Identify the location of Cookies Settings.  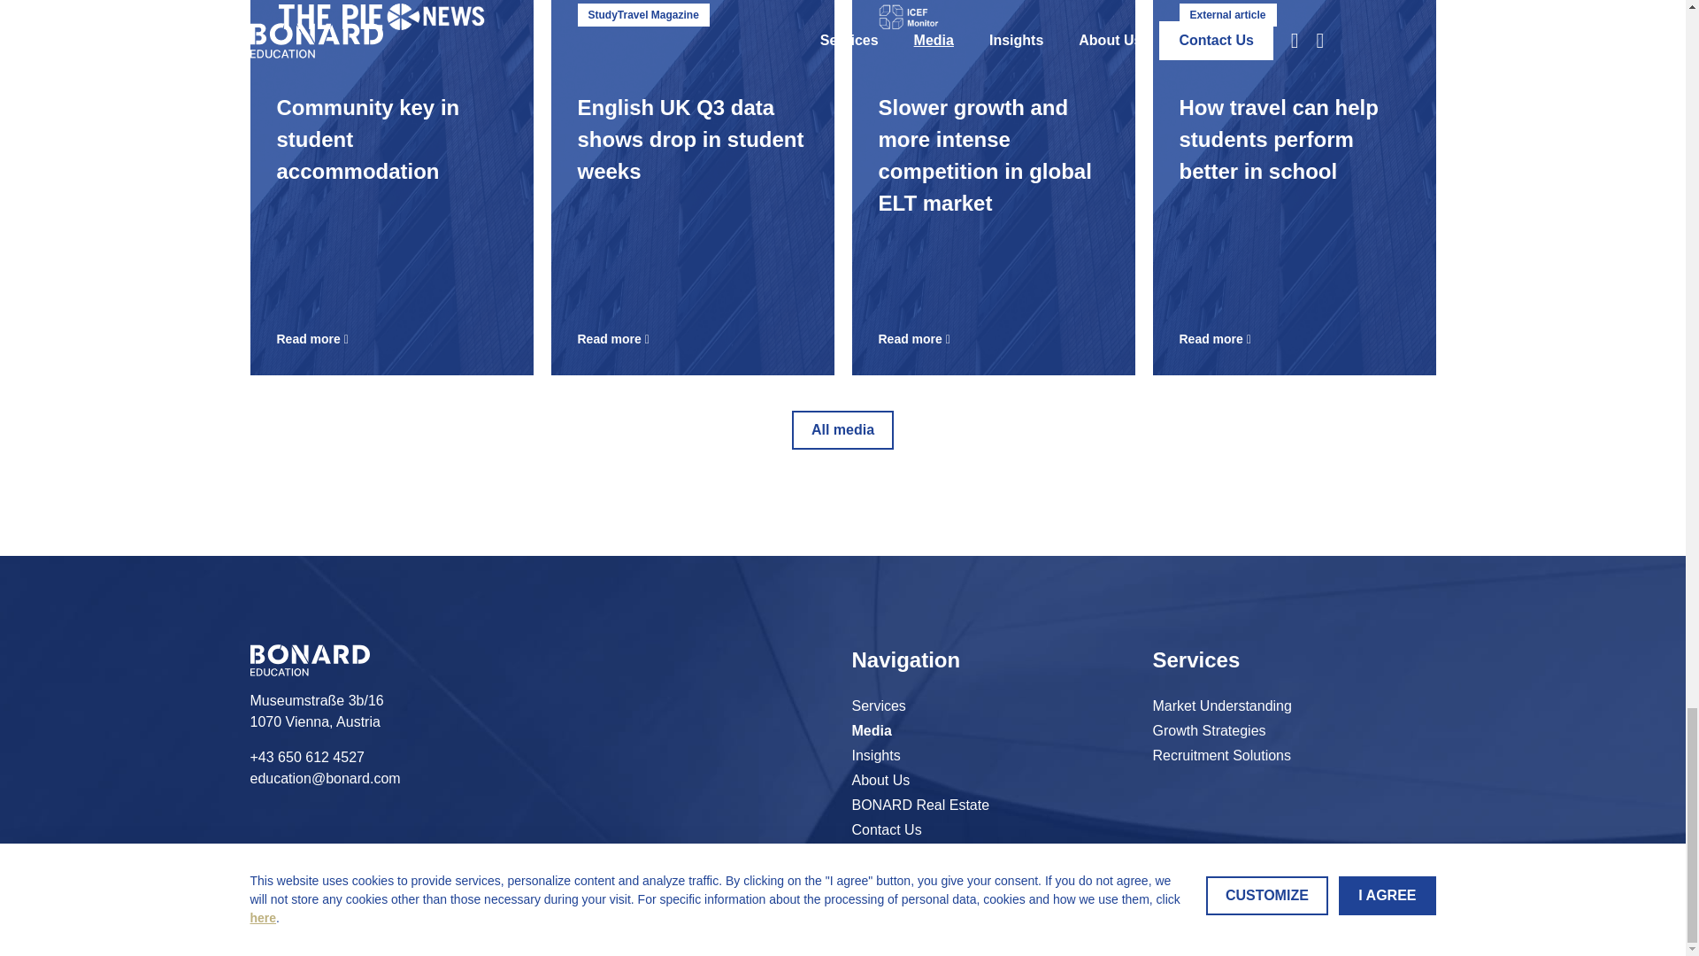
(842, 430).